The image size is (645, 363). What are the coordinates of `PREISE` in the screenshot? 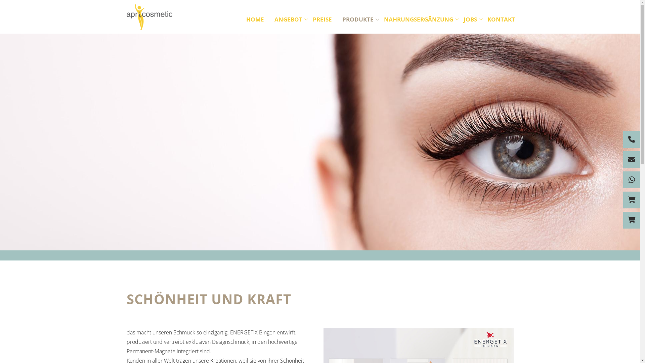 It's located at (322, 19).